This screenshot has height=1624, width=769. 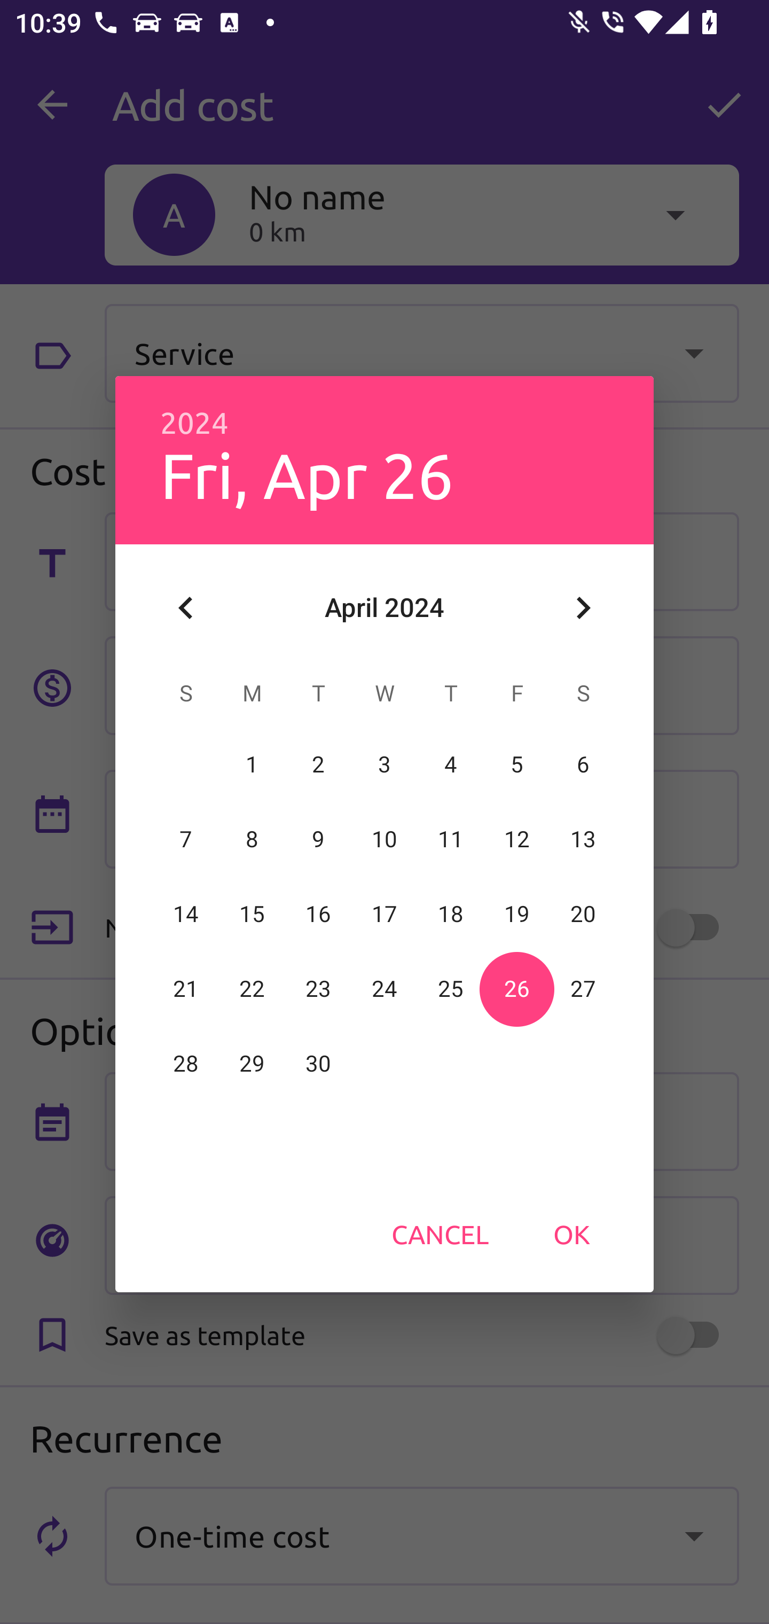 What do you see at coordinates (318, 1064) in the screenshot?
I see `30 30 April 2024` at bounding box center [318, 1064].